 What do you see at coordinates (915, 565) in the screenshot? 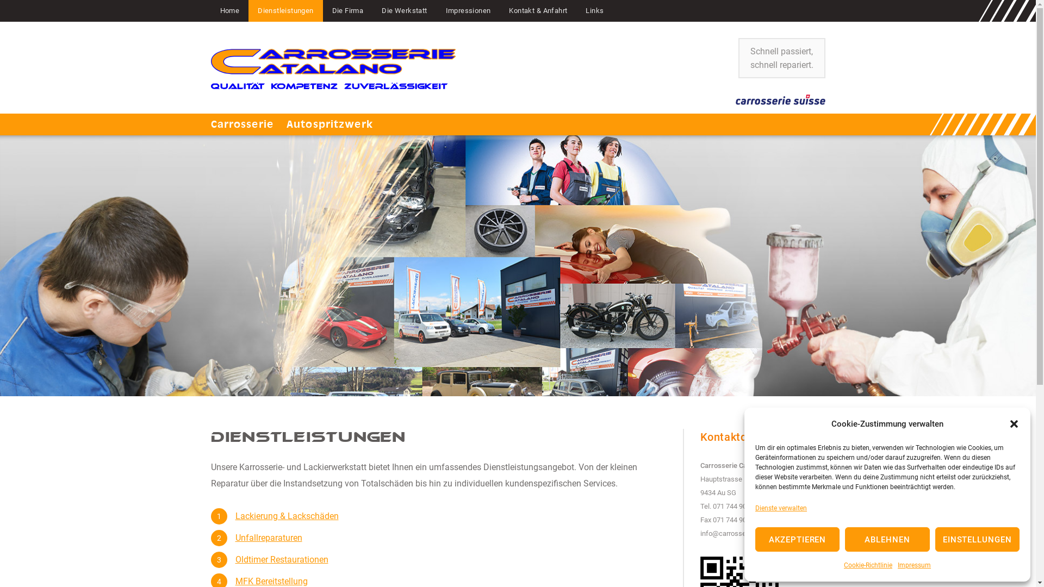
I see `Impressum` at bounding box center [915, 565].